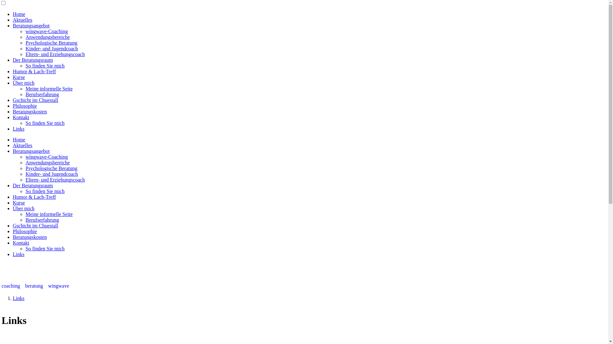 This screenshot has height=344, width=613. Describe the element at coordinates (19, 140) in the screenshot. I see `Home` at that location.